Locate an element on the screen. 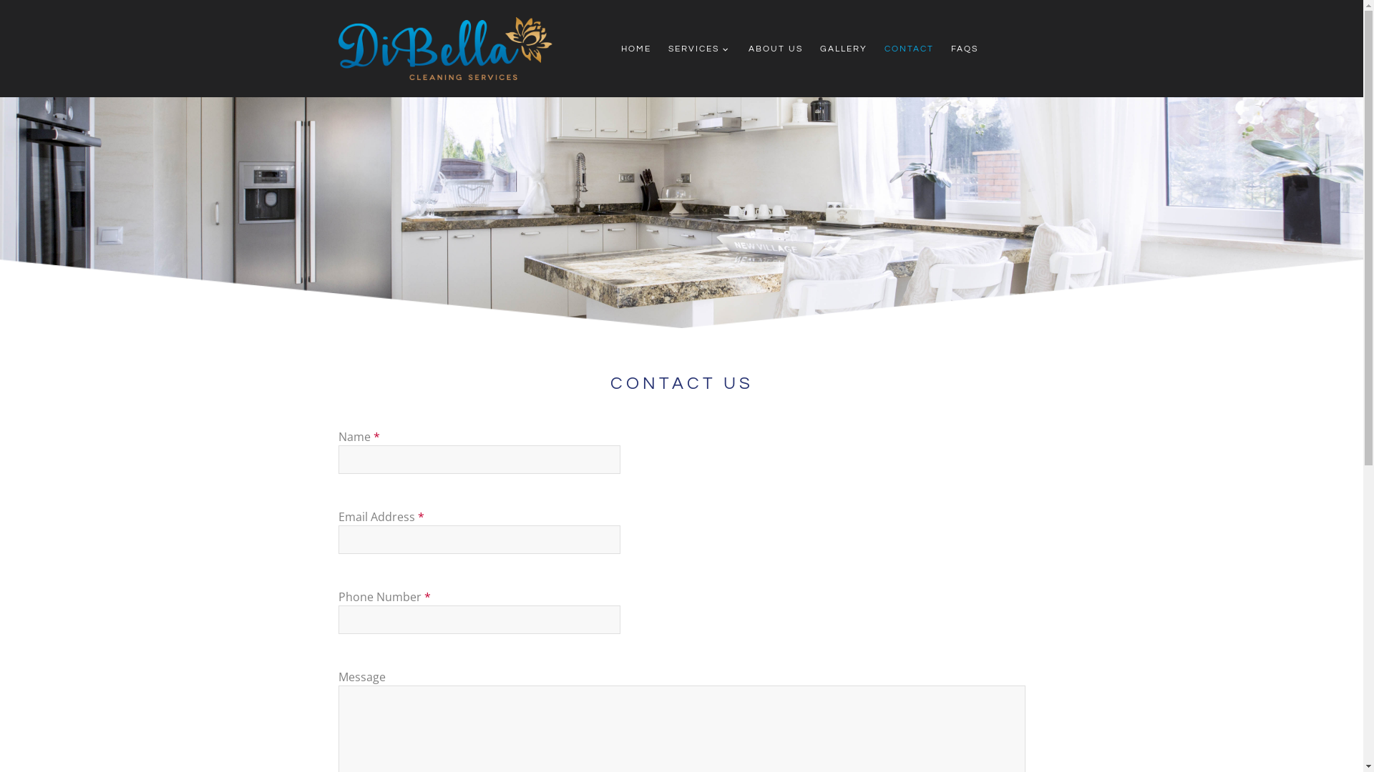 The height and width of the screenshot is (772, 1374). GALLERY is located at coordinates (844, 49).